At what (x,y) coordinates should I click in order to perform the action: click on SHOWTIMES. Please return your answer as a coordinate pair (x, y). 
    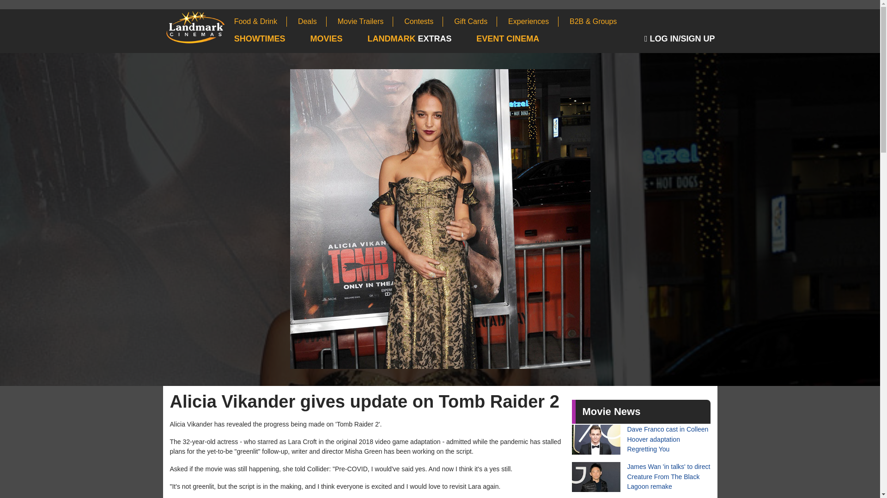
    Looking at the image, I should click on (271, 39).